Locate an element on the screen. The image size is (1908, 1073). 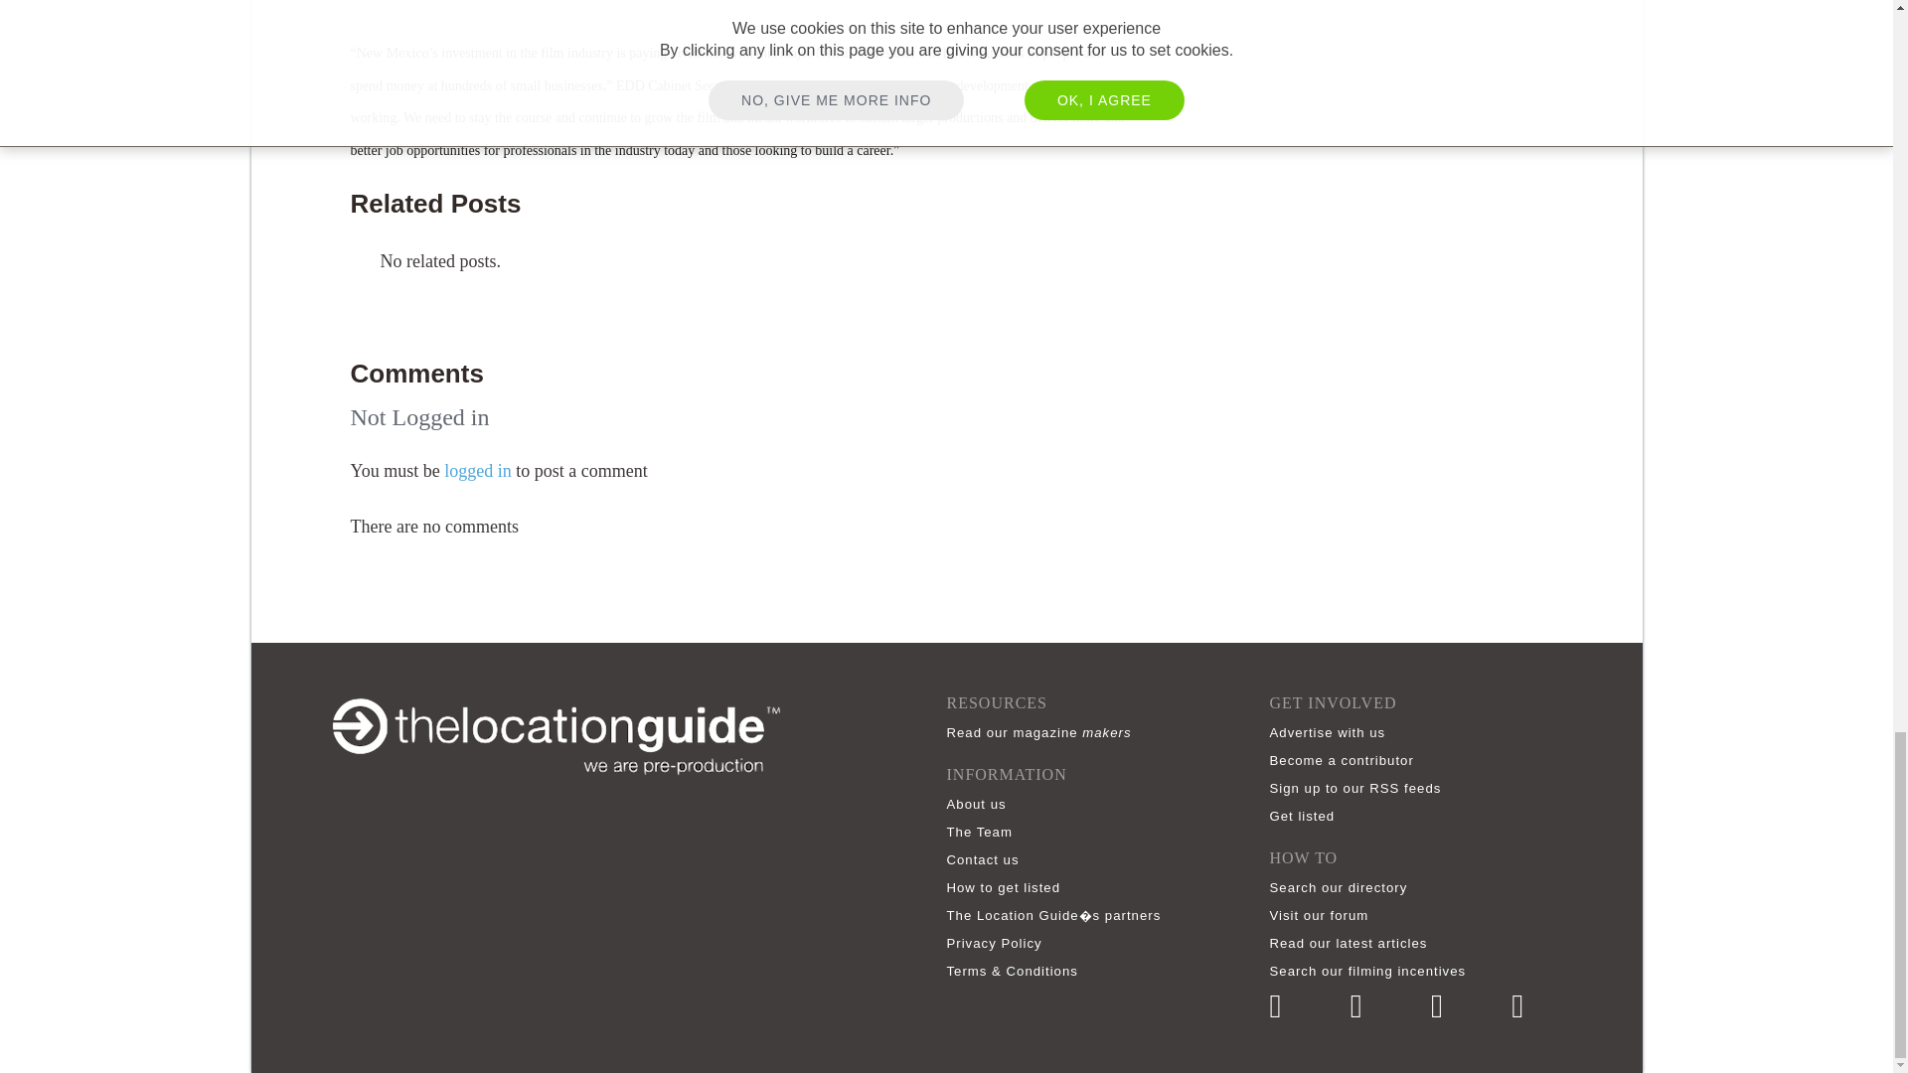
Read our magazine makers is located at coordinates (1043, 733).